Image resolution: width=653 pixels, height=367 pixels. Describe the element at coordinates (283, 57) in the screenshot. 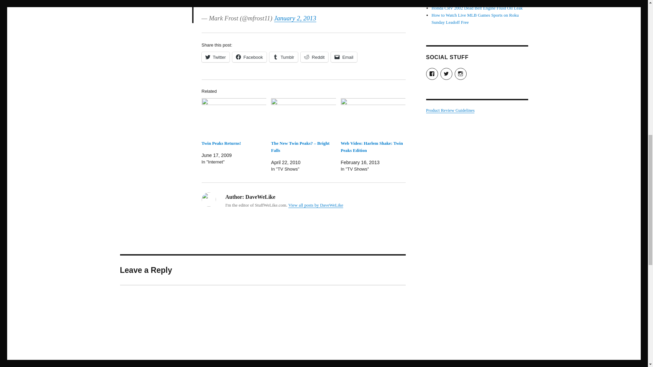

I see `Click to share on Tumblr` at that location.